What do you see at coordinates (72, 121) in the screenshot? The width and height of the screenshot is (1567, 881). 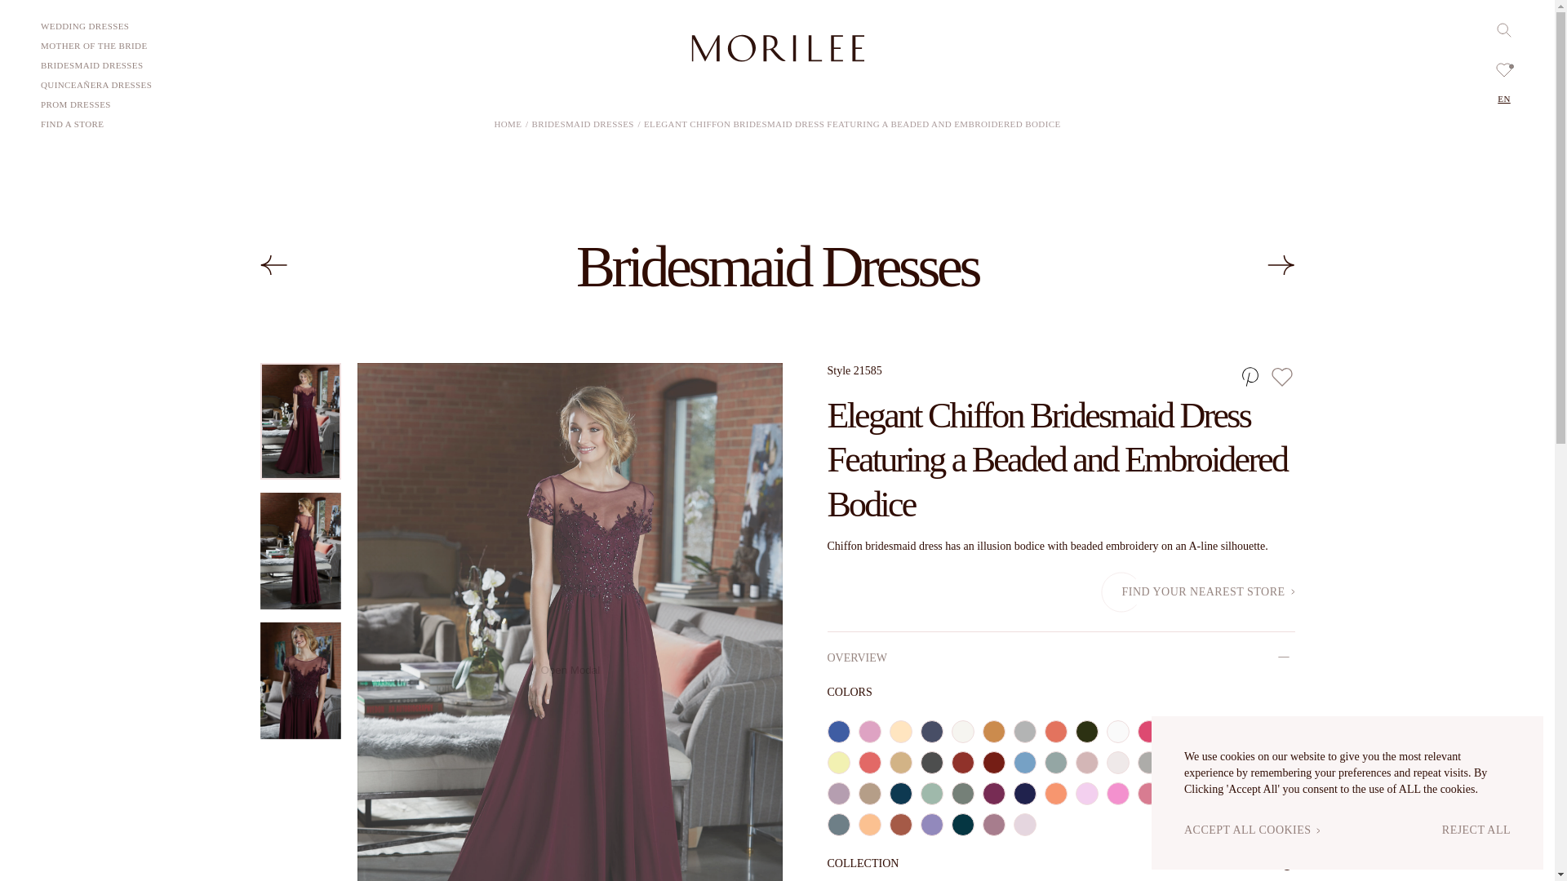 I see `FIND A STORE` at bounding box center [72, 121].